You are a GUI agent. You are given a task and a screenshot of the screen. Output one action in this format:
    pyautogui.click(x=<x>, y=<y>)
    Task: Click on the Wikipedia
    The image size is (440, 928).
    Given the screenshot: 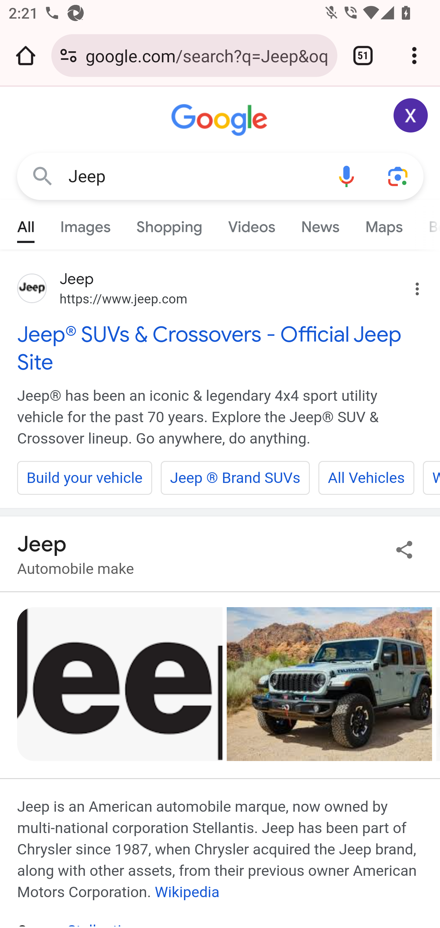 What is the action you would take?
    pyautogui.click(x=187, y=892)
    